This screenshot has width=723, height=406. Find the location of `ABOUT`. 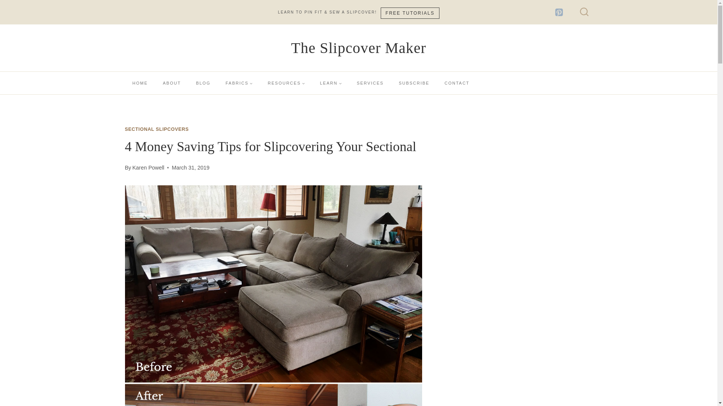

ABOUT is located at coordinates (172, 83).